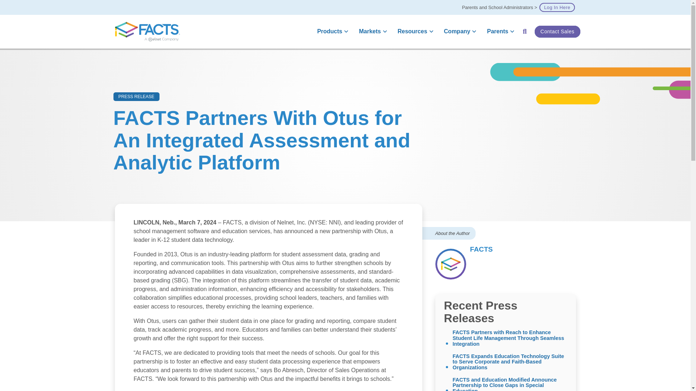 The image size is (696, 391). What do you see at coordinates (459, 31) in the screenshot?
I see `Company` at bounding box center [459, 31].